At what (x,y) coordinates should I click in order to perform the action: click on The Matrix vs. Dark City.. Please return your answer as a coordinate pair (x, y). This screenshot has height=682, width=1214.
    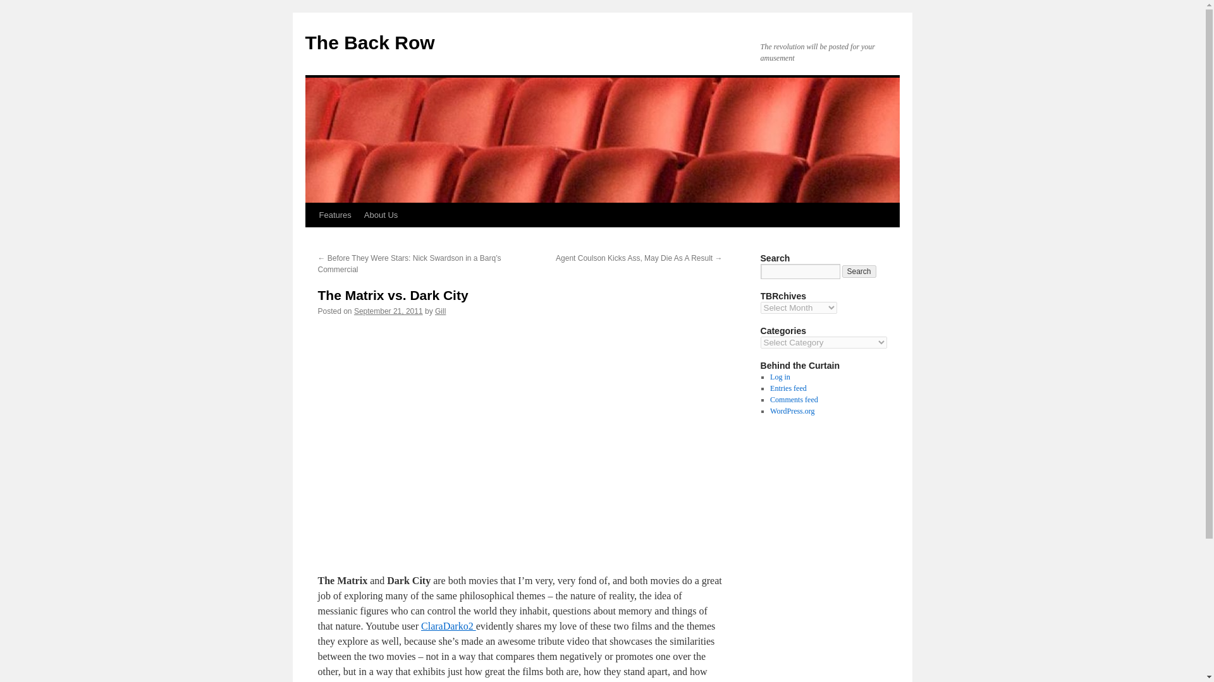
    Looking at the image, I should click on (520, 440).